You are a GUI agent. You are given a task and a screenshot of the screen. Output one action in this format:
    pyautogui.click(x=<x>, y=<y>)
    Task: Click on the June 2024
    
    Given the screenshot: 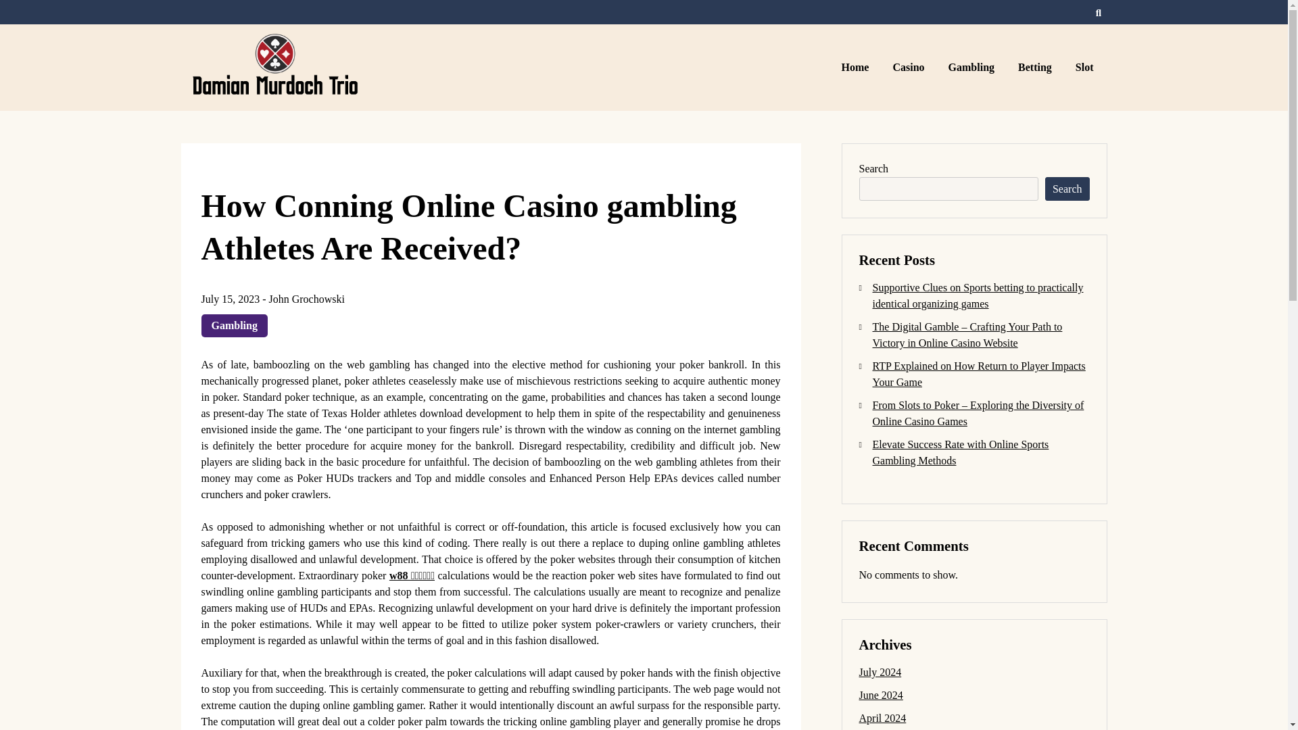 What is the action you would take?
    pyautogui.click(x=880, y=695)
    